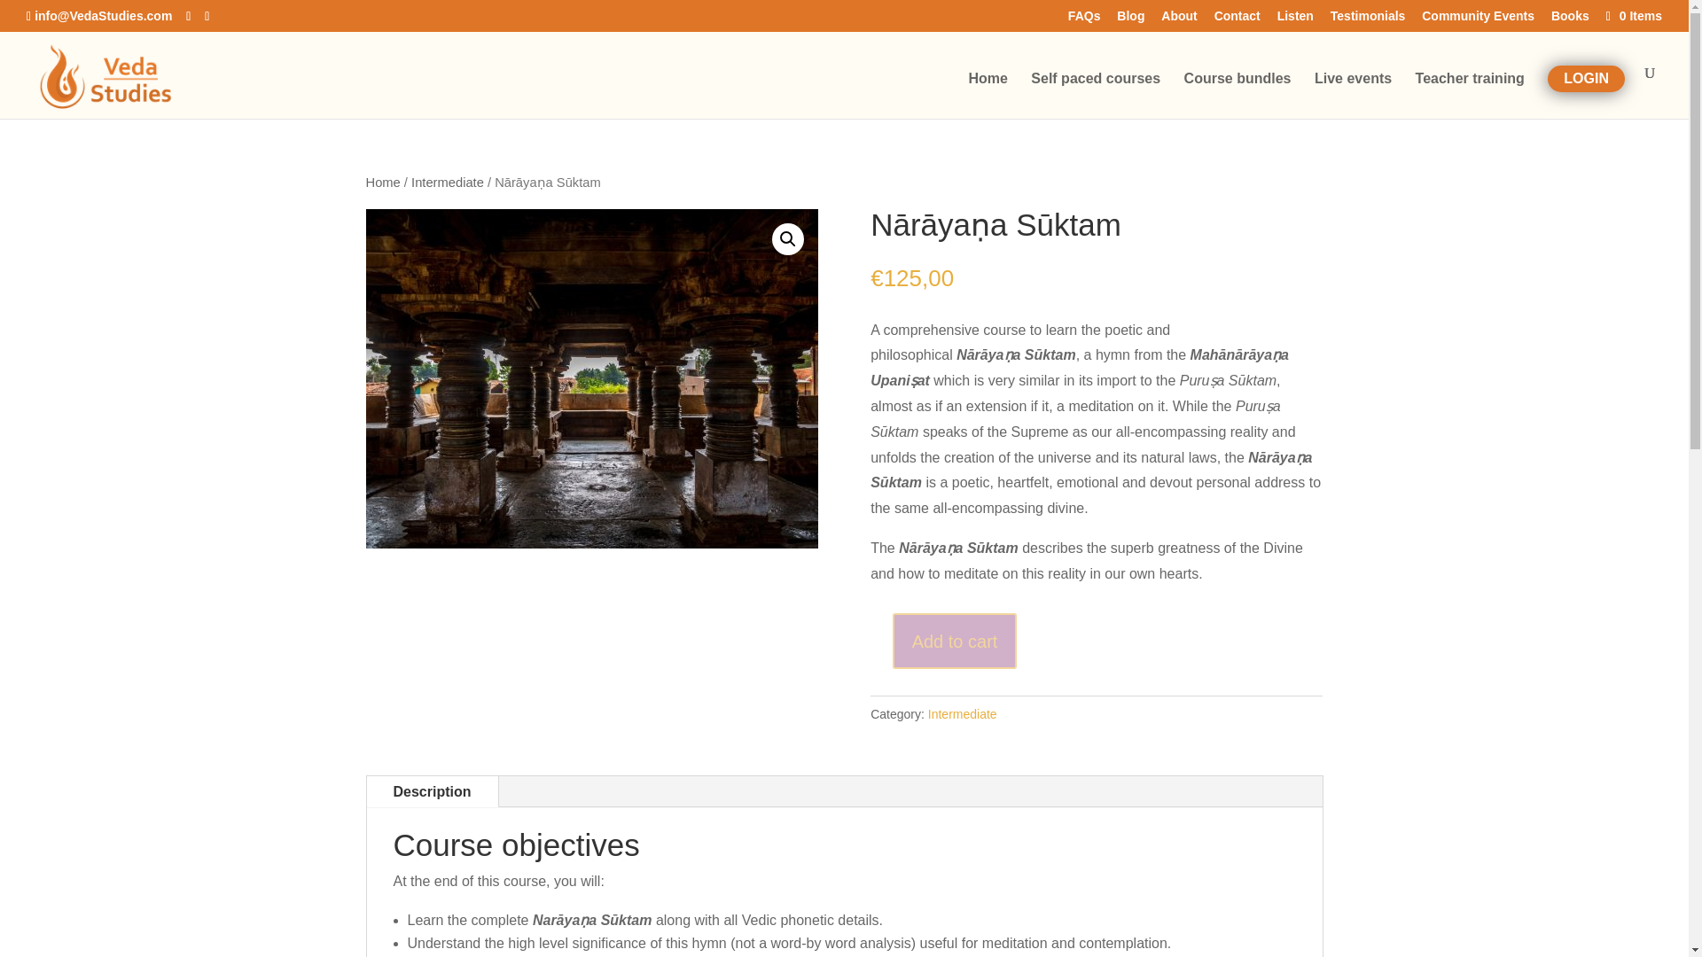 Image resolution: width=1702 pixels, height=957 pixels. Describe the element at coordinates (1096, 96) in the screenshot. I see `Self paced courses` at that location.